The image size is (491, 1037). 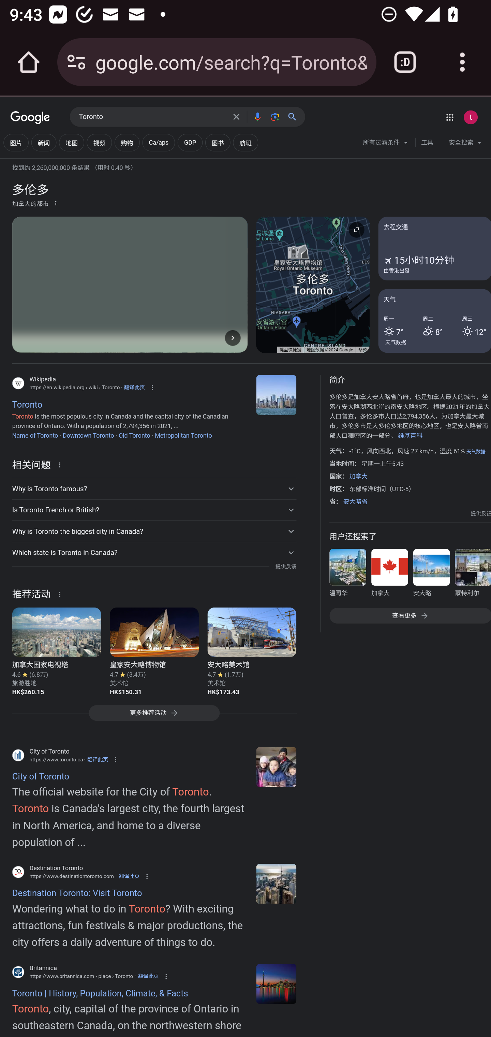 I want to click on Name of Toronto, so click(x=35, y=435).